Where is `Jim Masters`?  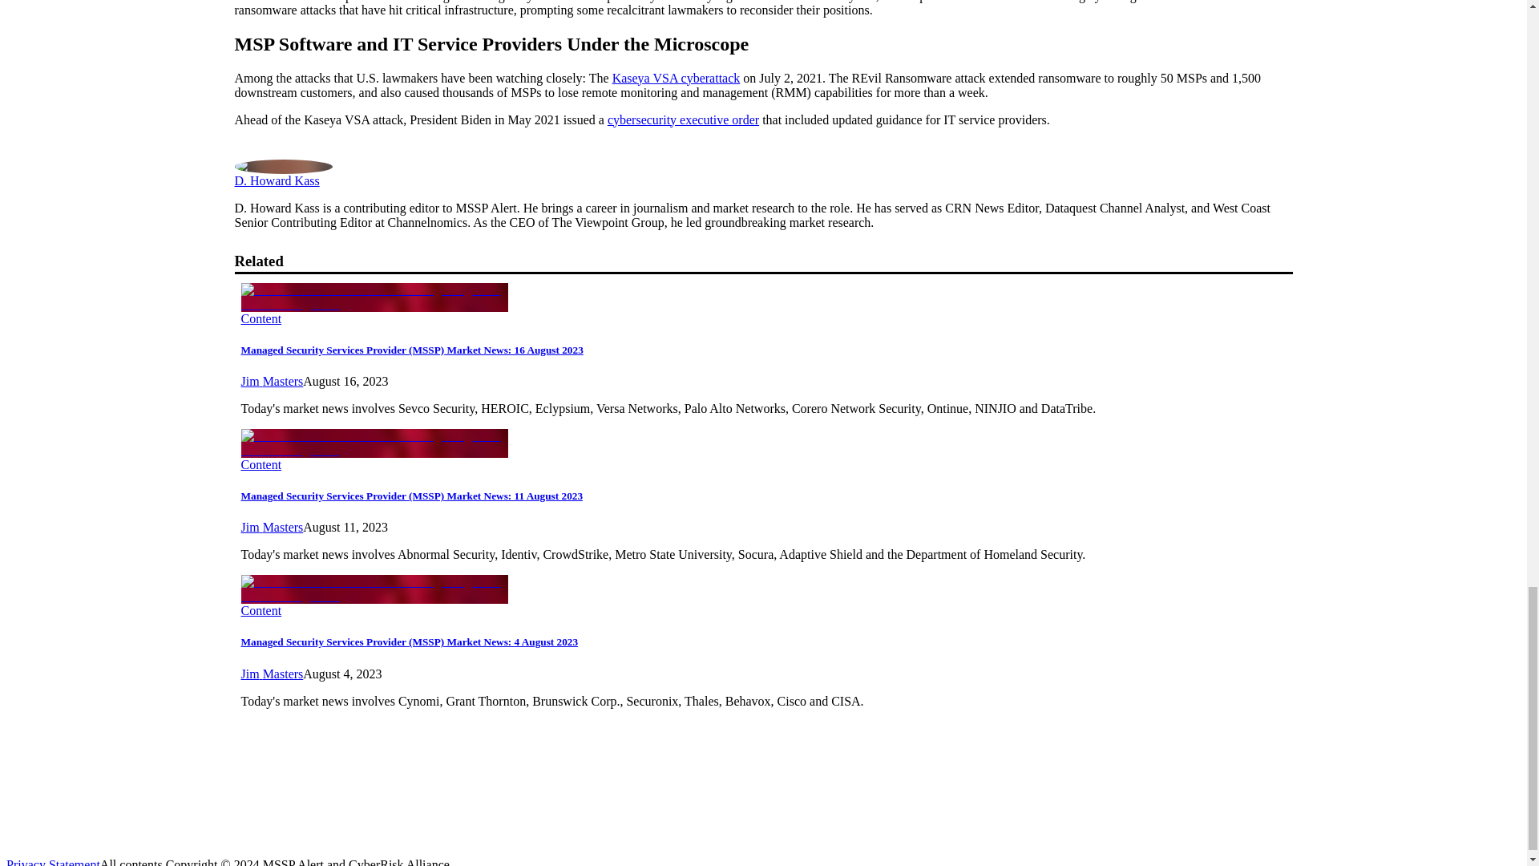
Jim Masters is located at coordinates (271, 674).